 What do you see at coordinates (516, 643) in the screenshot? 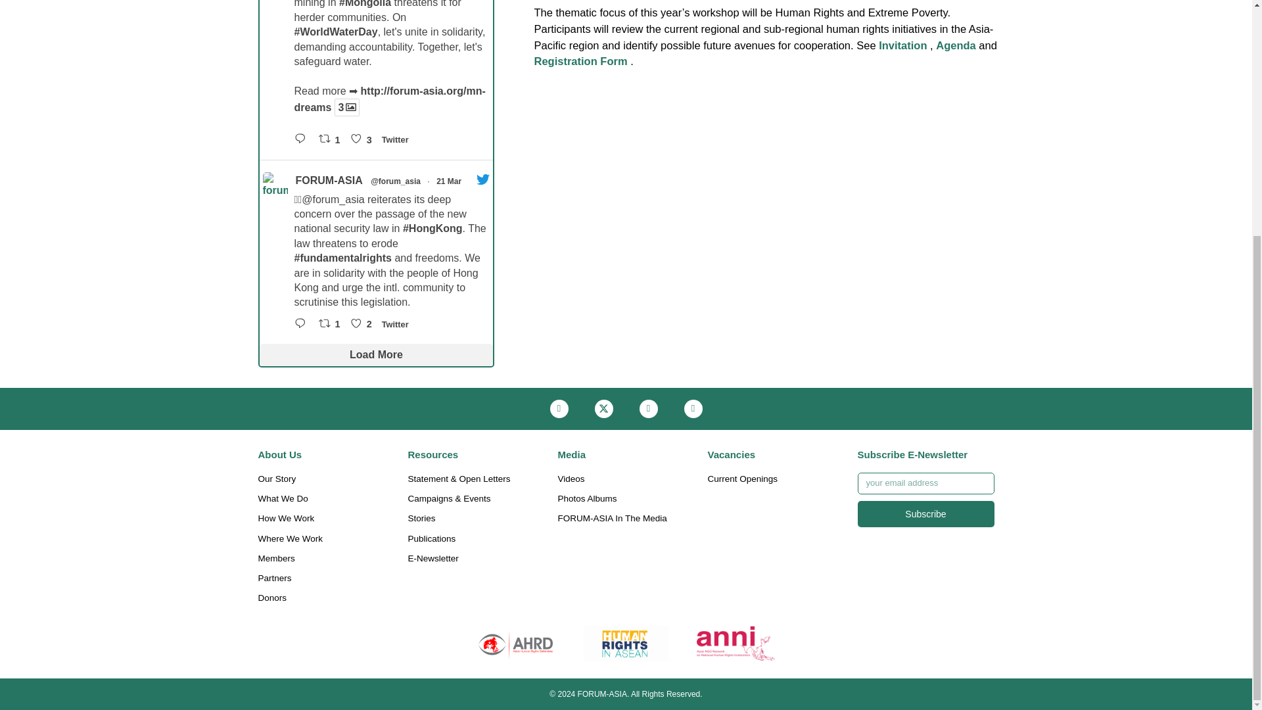
I see `Default Title` at bounding box center [516, 643].